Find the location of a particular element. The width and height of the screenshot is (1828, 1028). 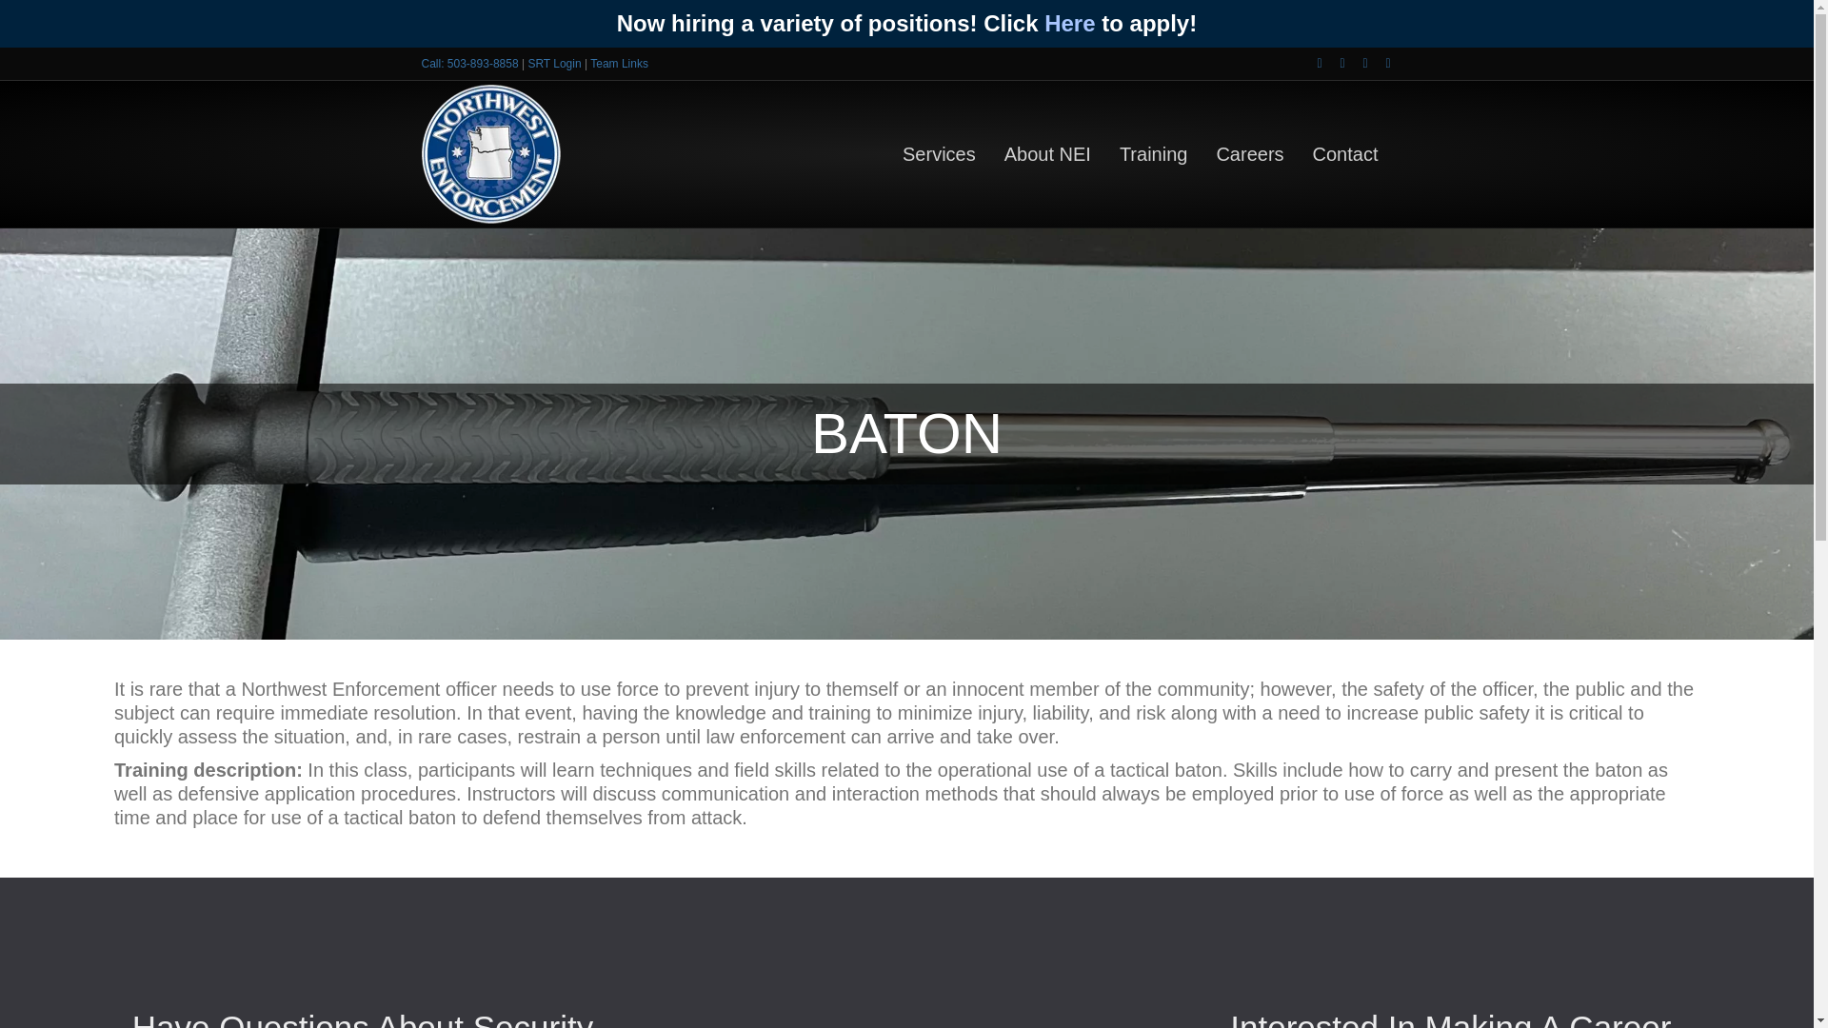

Team Links is located at coordinates (619, 64).